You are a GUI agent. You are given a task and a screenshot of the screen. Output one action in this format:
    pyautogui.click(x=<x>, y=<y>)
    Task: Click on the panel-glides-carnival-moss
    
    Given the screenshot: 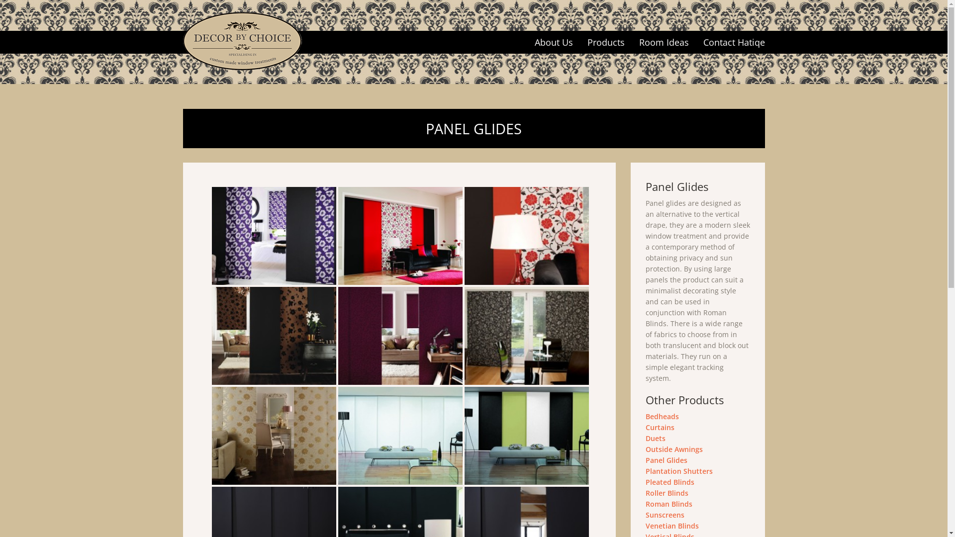 What is the action you would take?
    pyautogui.click(x=526, y=436)
    